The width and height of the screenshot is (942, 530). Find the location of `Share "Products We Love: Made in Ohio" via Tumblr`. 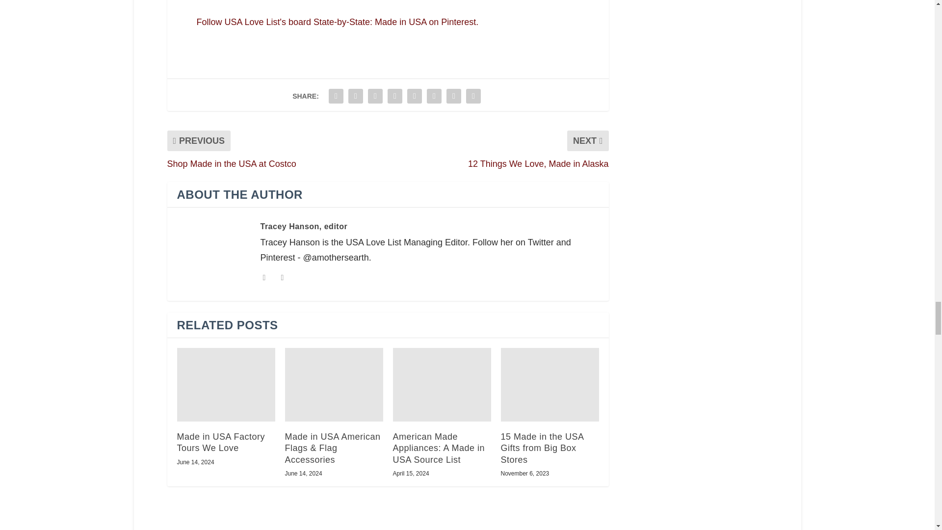

Share "Products We Love: Made in Ohio" via Tumblr is located at coordinates (375, 96).